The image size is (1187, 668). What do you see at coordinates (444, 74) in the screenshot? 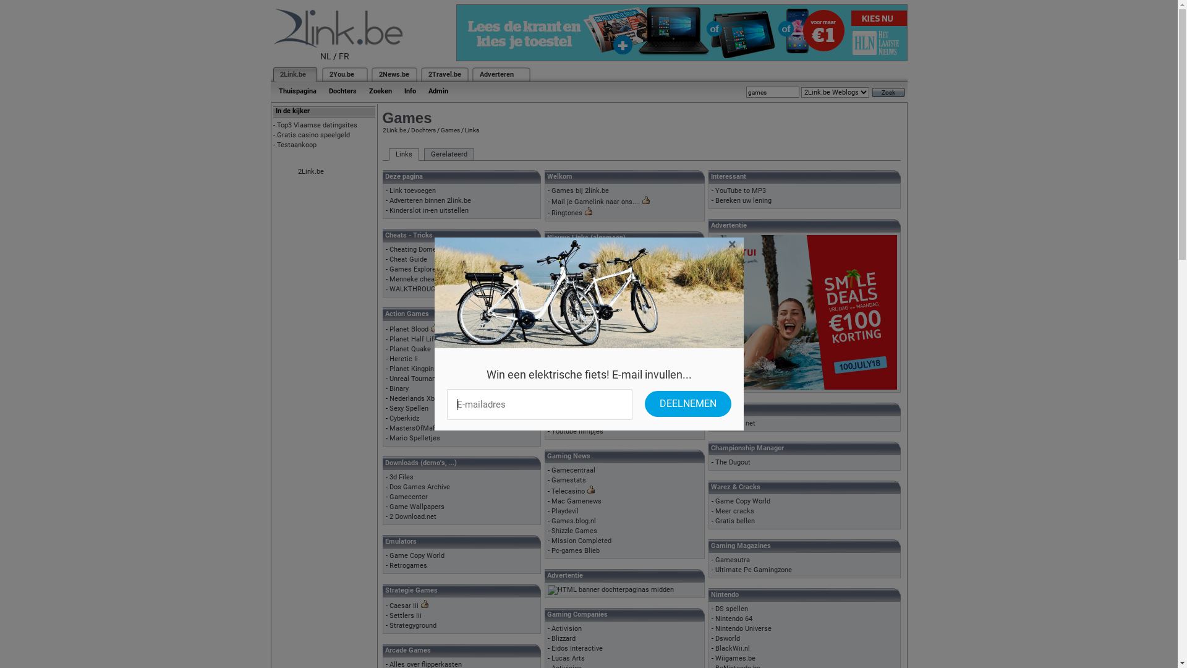
I see `2Travel.be` at bounding box center [444, 74].